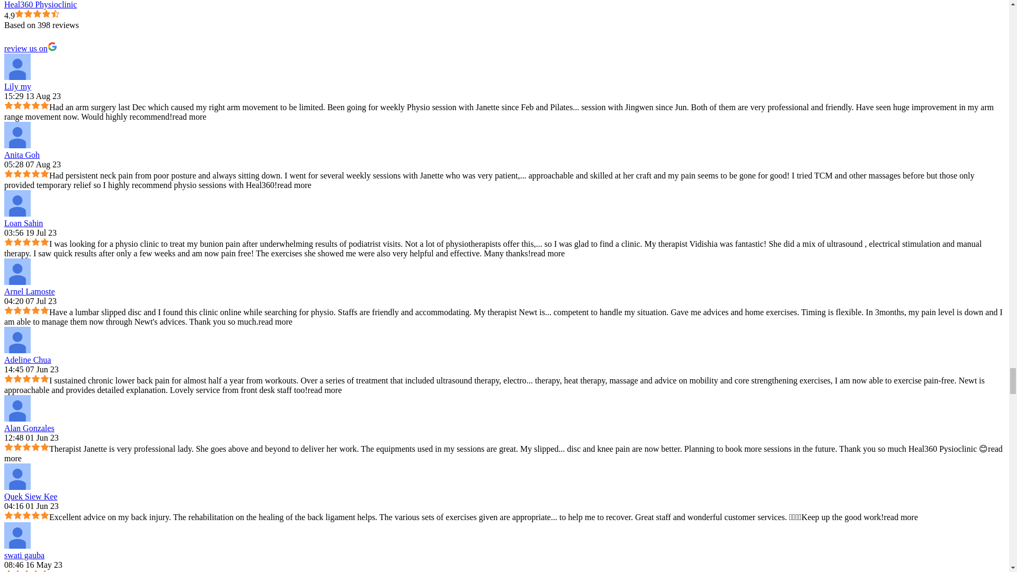 The image size is (1017, 572). Describe the element at coordinates (17, 408) in the screenshot. I see `Alan Gonzales` at that location.